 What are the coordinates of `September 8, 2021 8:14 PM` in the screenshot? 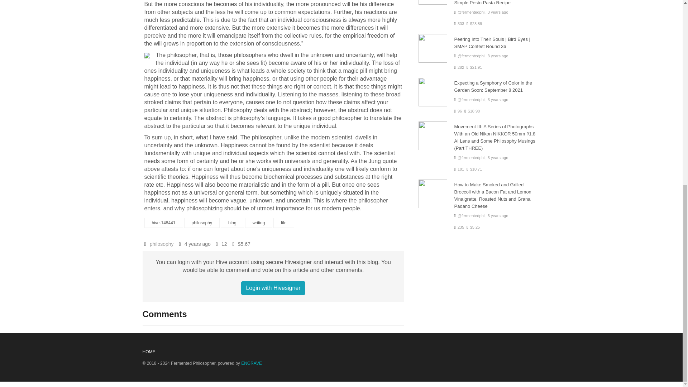 It's located at (498, 100).